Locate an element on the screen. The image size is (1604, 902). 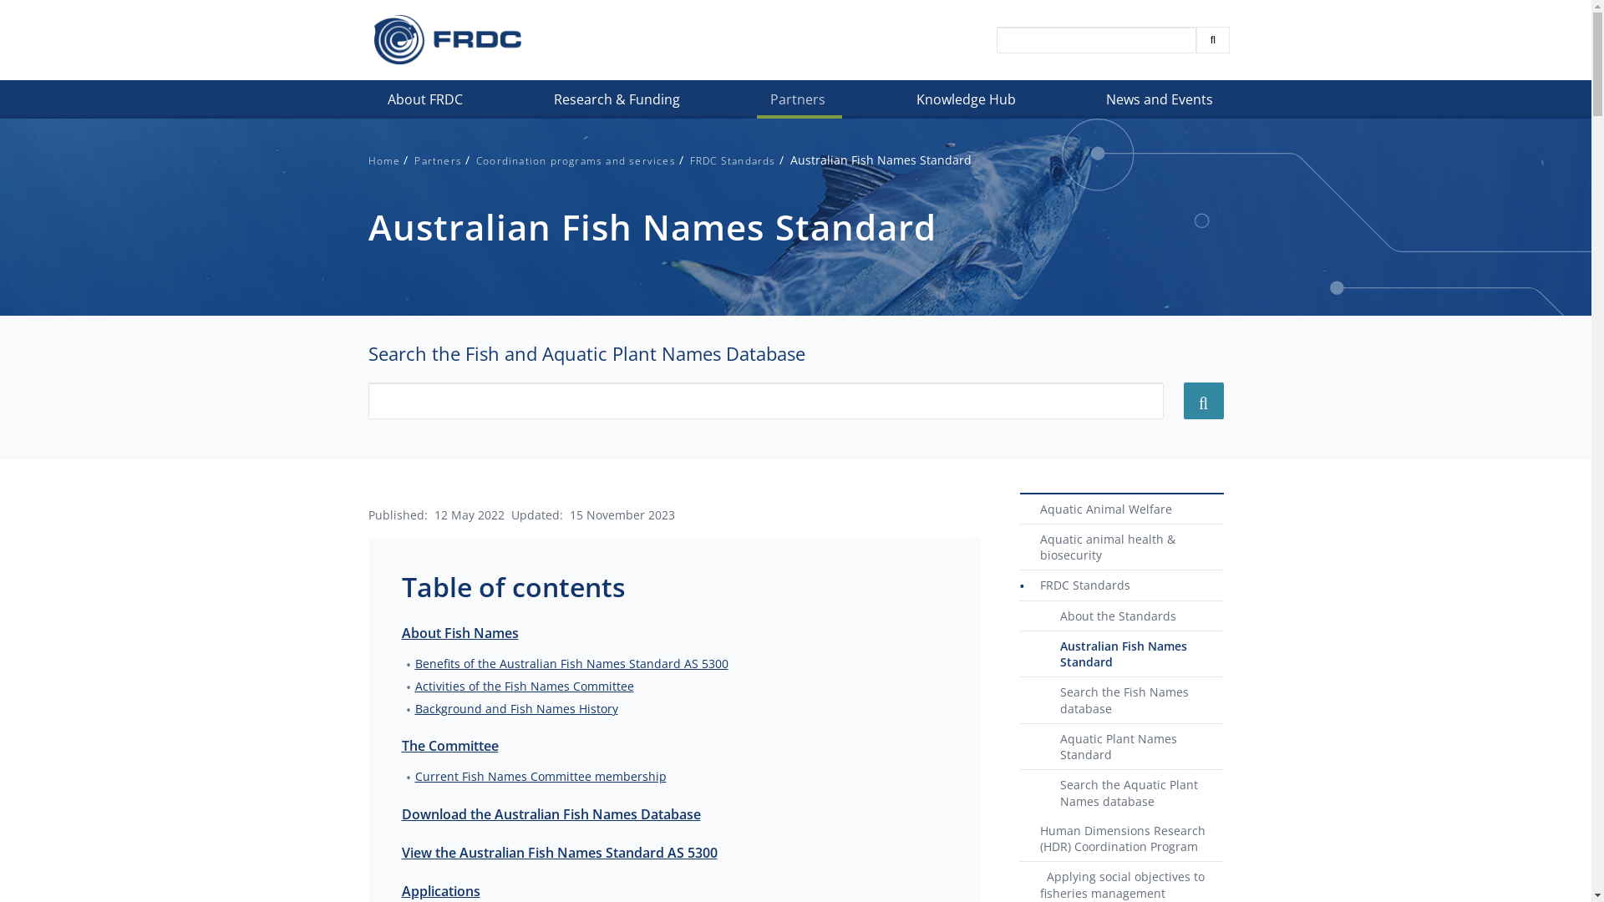
Knowledge Hub is located at coordinates (967, 104).